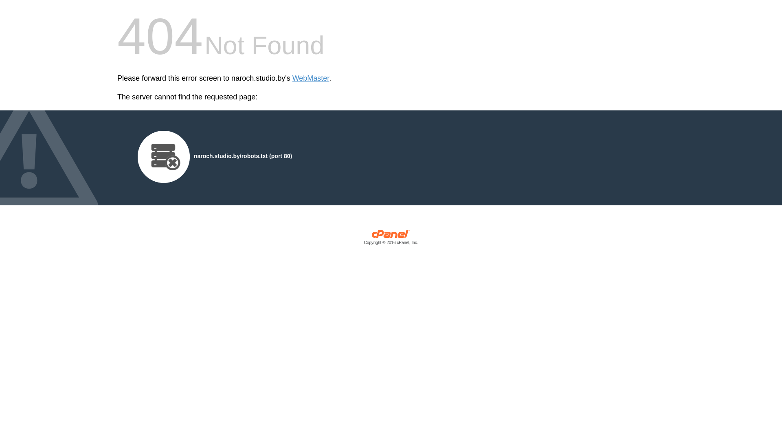 The image size is (782, 440). I want to click on WebMaster, so click(311, 78).